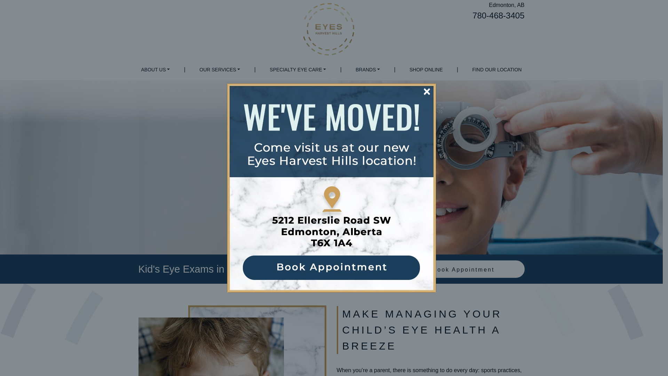  I want to click on 780-468-3405, so click(498, 15).